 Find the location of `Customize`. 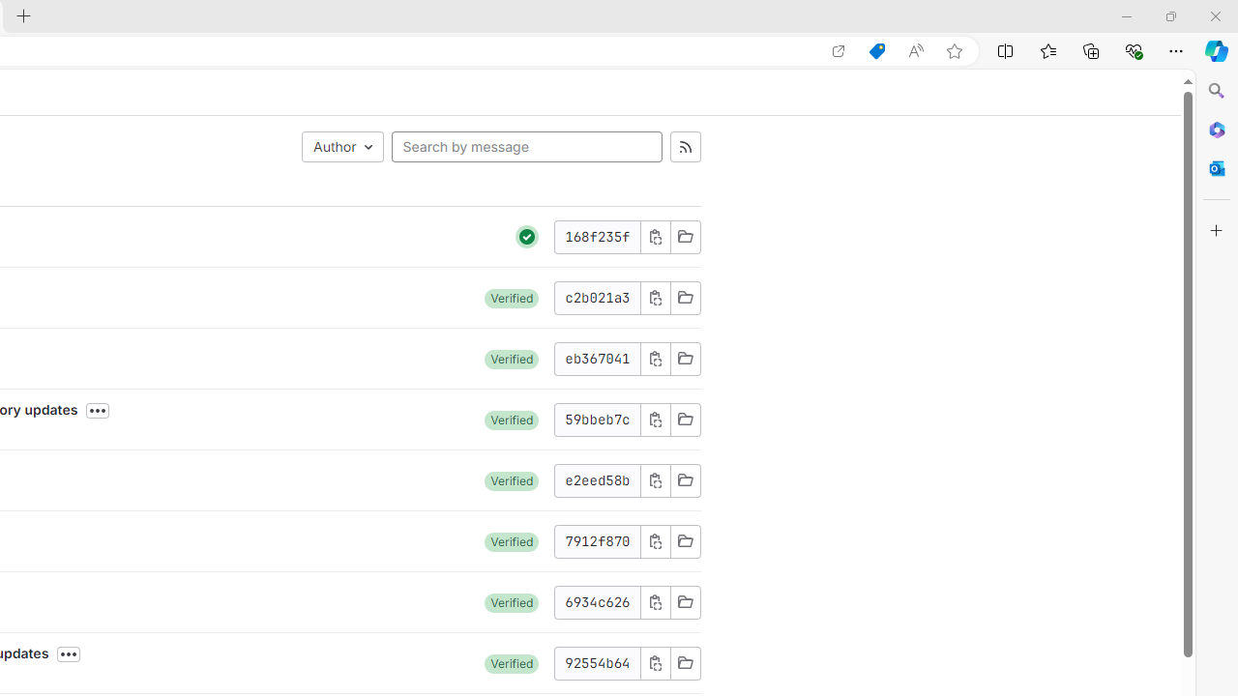

Customize is located at coordinates (1217, 231).